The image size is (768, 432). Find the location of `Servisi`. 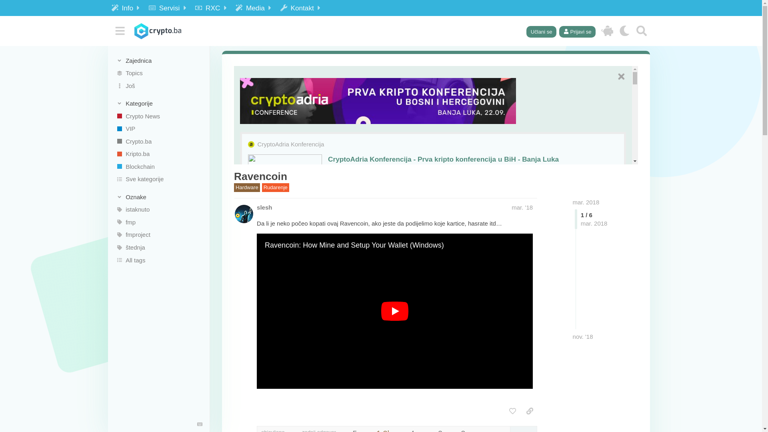

Servisi is located at coordinates (168, 8).